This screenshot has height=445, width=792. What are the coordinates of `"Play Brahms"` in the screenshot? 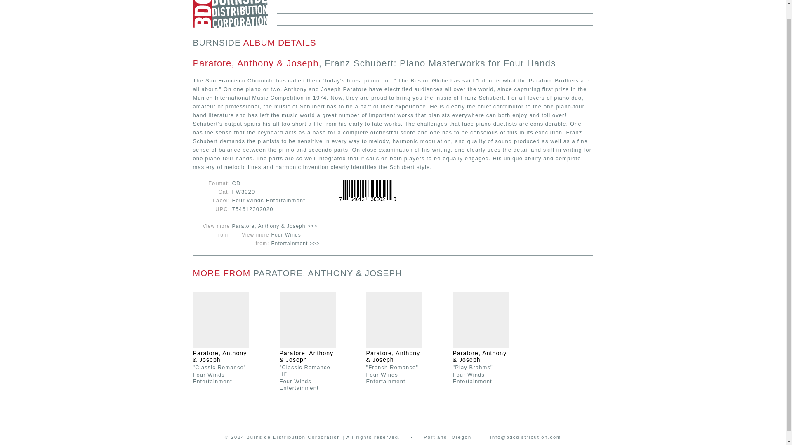 It's located at (473, 367).